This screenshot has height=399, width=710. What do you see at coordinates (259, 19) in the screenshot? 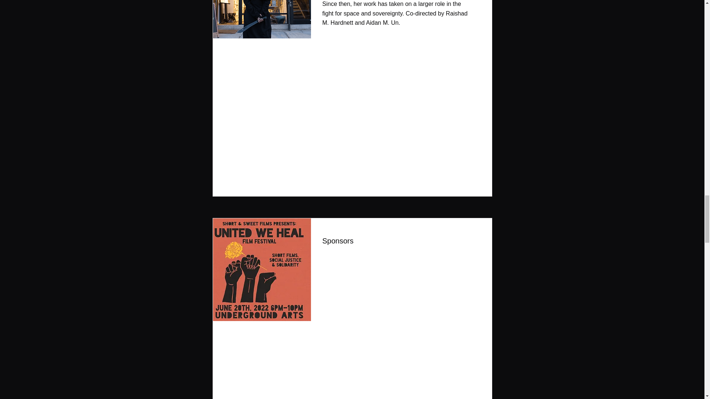
I see `Harrietts-min.png` at bounding box center [259, 19].